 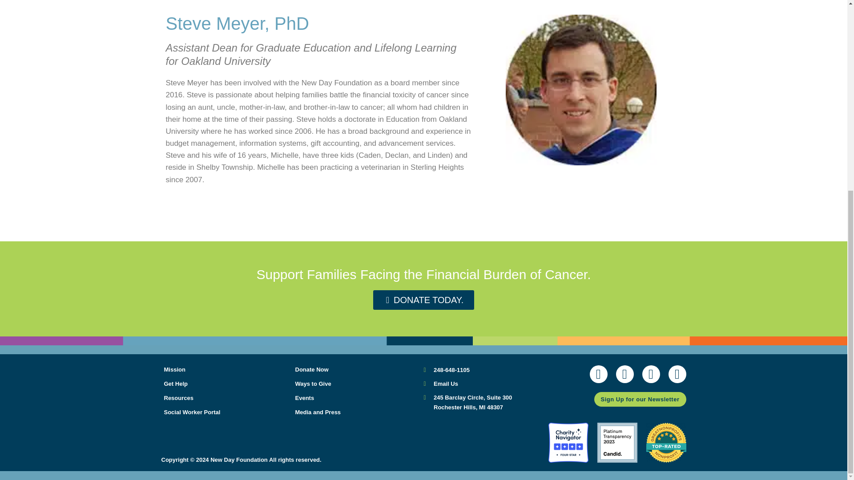 What do you see at coordinates (617, 443) in the screenshot?
I see `candid-seal-platinum-2023` at bounding box center [617, 443].